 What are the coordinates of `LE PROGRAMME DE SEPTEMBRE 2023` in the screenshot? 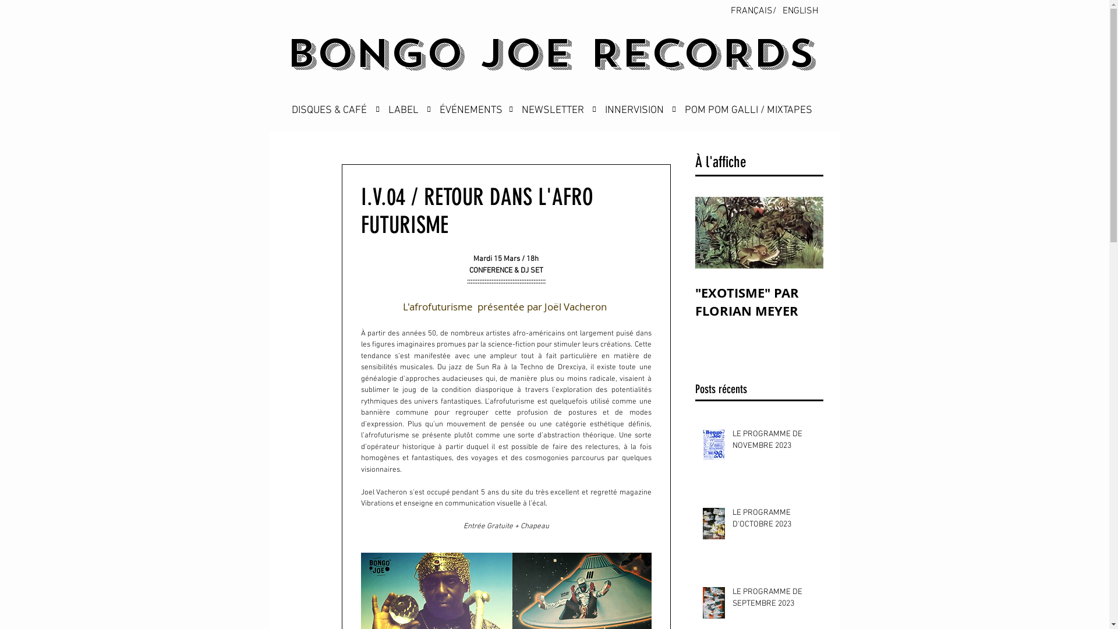 It's located at (774, 600).